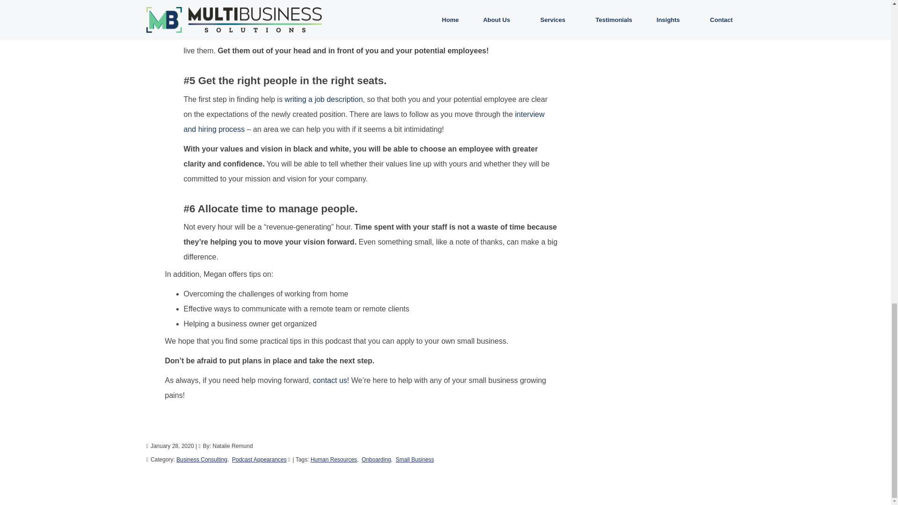  Describe the element at coordinates (376, 460) in the screenshot. I see `Onboarding` at that location.